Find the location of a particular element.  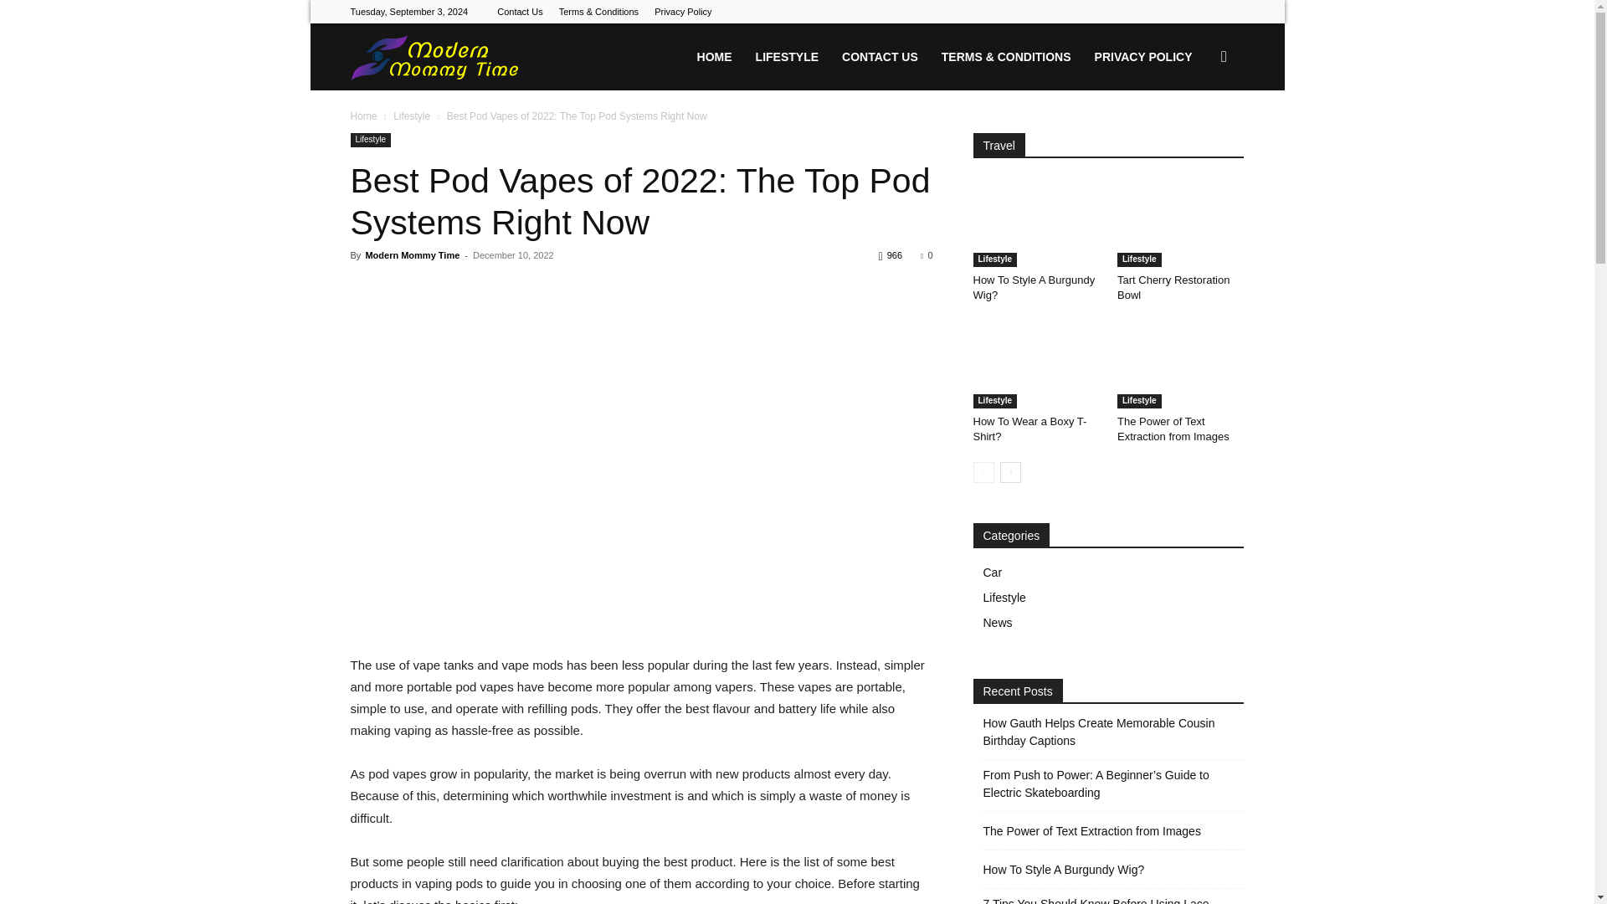

View all posts in Lifestyle is located at coordinates (412, 116).